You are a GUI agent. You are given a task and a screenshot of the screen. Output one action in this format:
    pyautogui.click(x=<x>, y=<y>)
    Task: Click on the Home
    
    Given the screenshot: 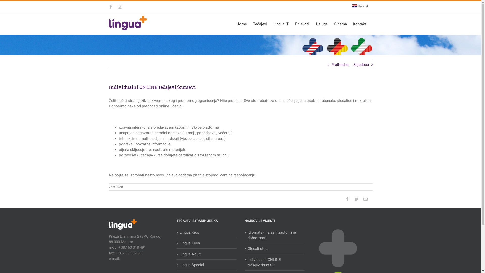 What is the action you would take?
    pyautogui.click(x=241, y=24)
    